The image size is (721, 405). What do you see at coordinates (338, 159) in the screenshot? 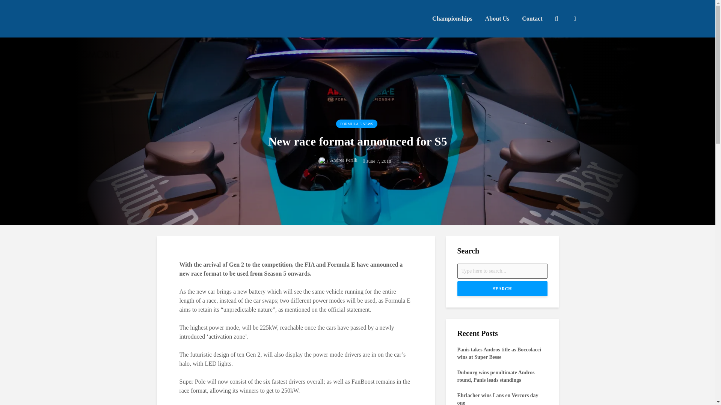
I see `Andrea Perilli` at bounding box center [338, 159].